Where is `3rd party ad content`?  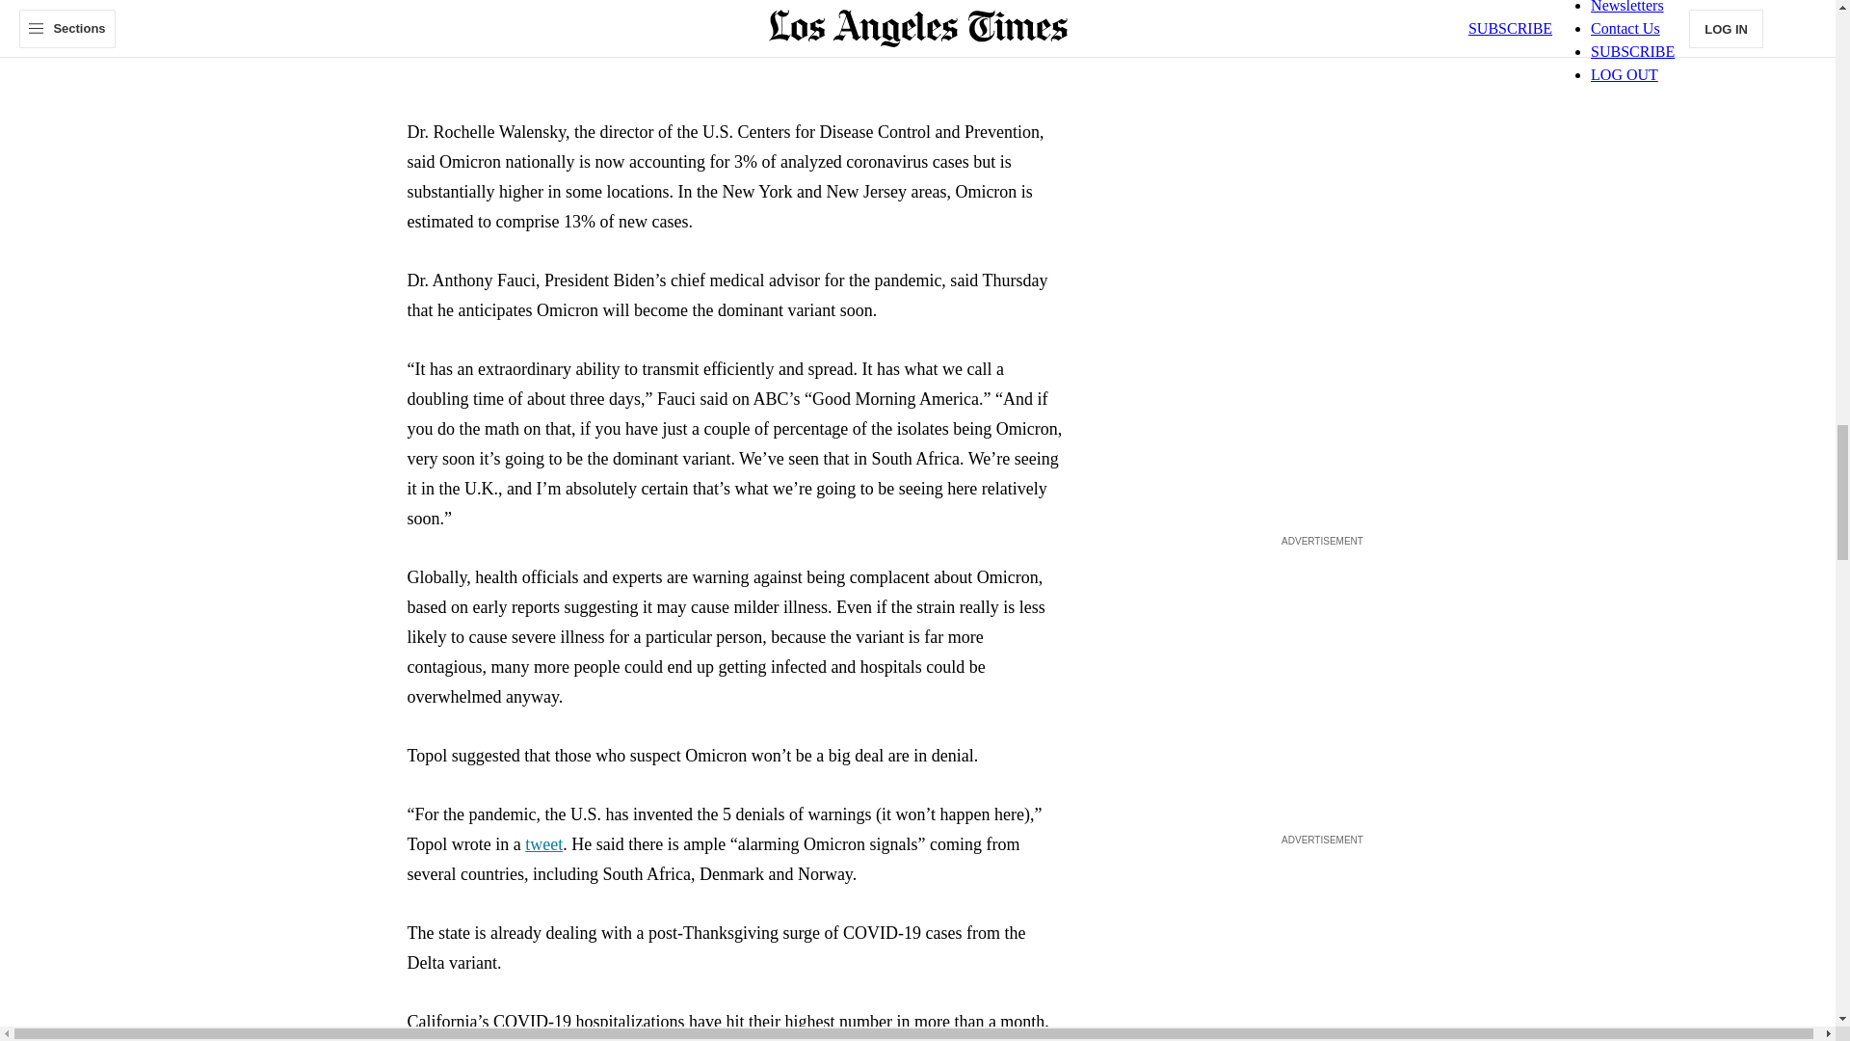 3rd party ad content is located at coordinates (1322, 183).